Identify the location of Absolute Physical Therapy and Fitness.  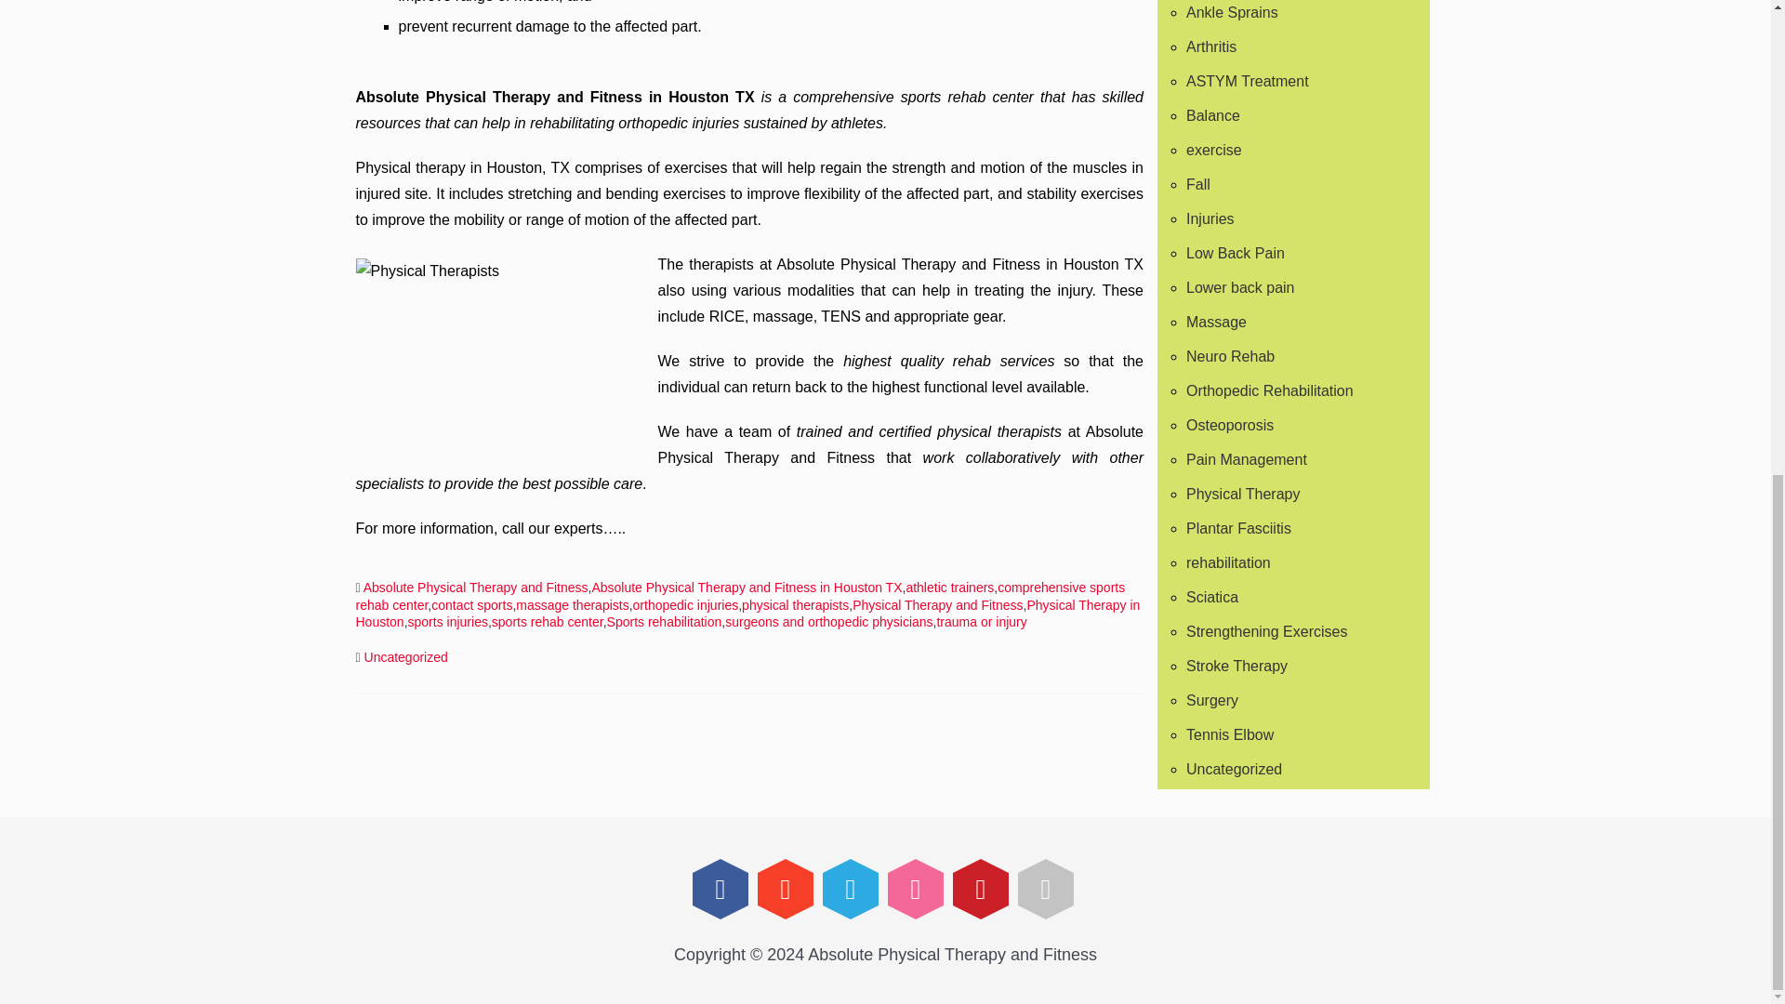
(476, 588).